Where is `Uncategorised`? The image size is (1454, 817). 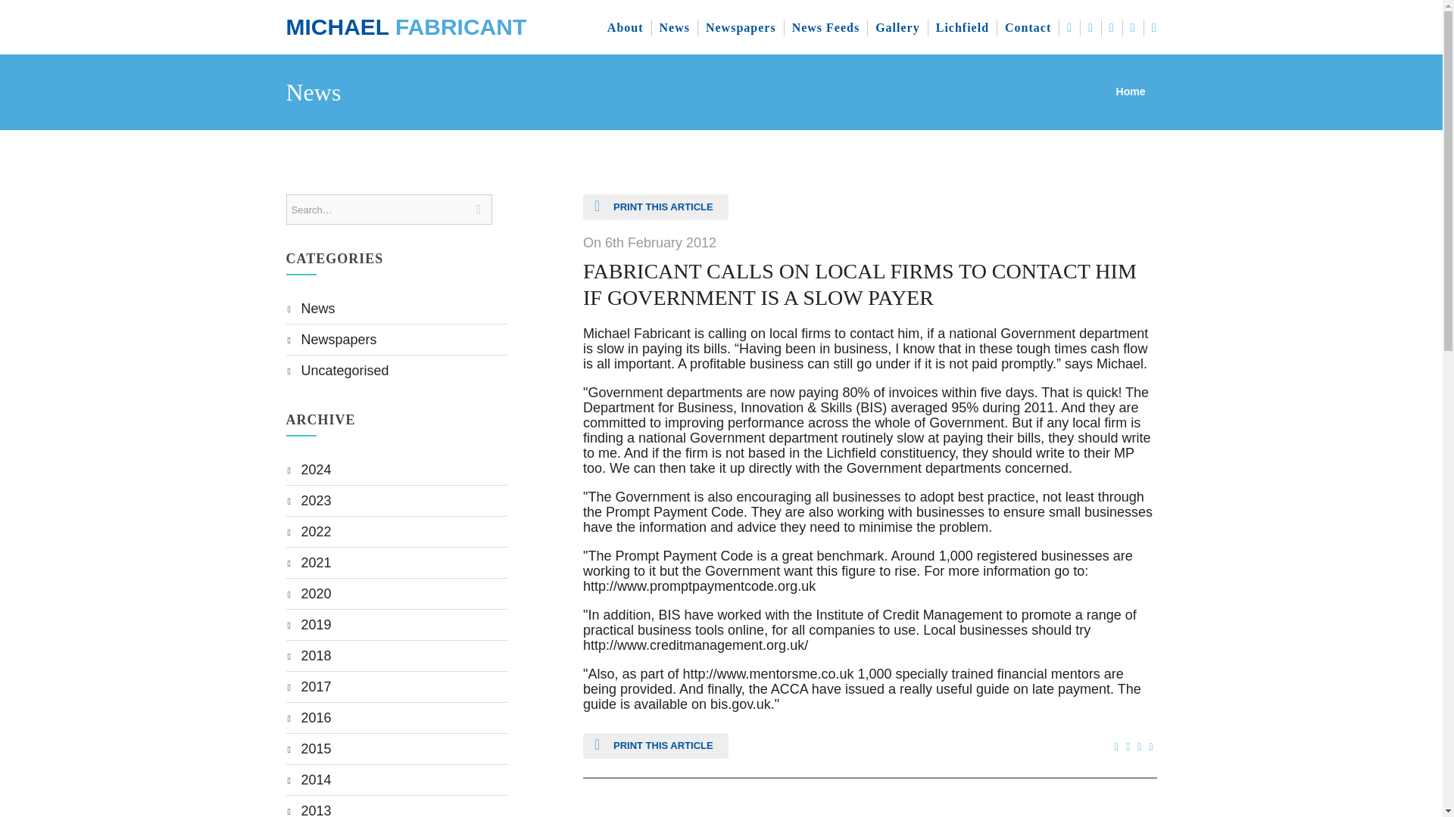
Uncategorised is located at coordinates (345, 371).